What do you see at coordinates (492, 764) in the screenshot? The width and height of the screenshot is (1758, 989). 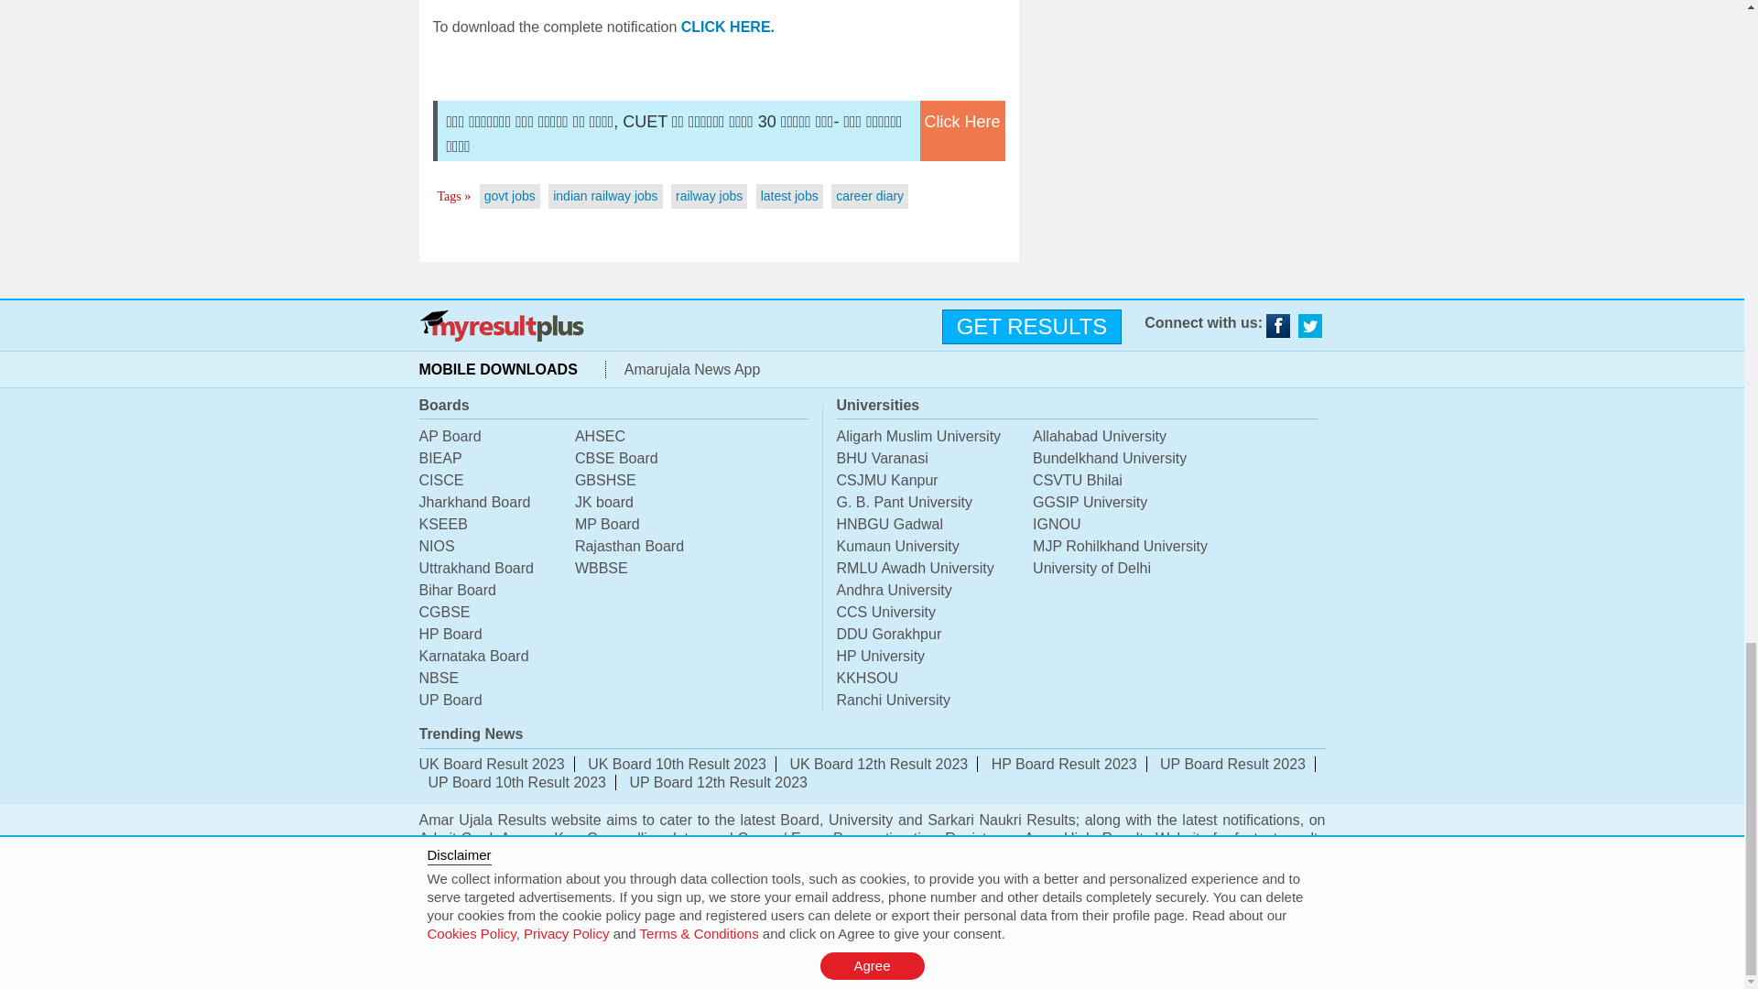 I see `UK Board Result 2023` at bounding box center [492, 764].